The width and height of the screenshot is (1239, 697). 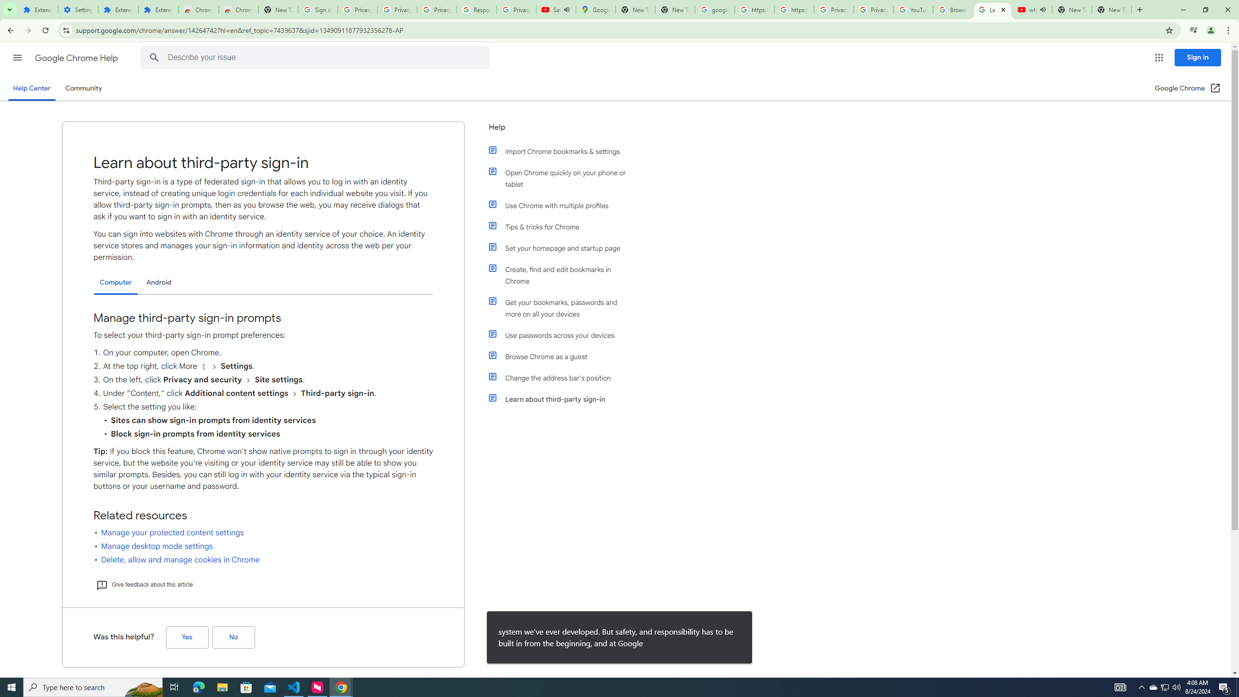 What do you see at coordinates (157, 546) in the screenshot?
I see `Manage desktop mode settings` at bounding box center [157, 546].